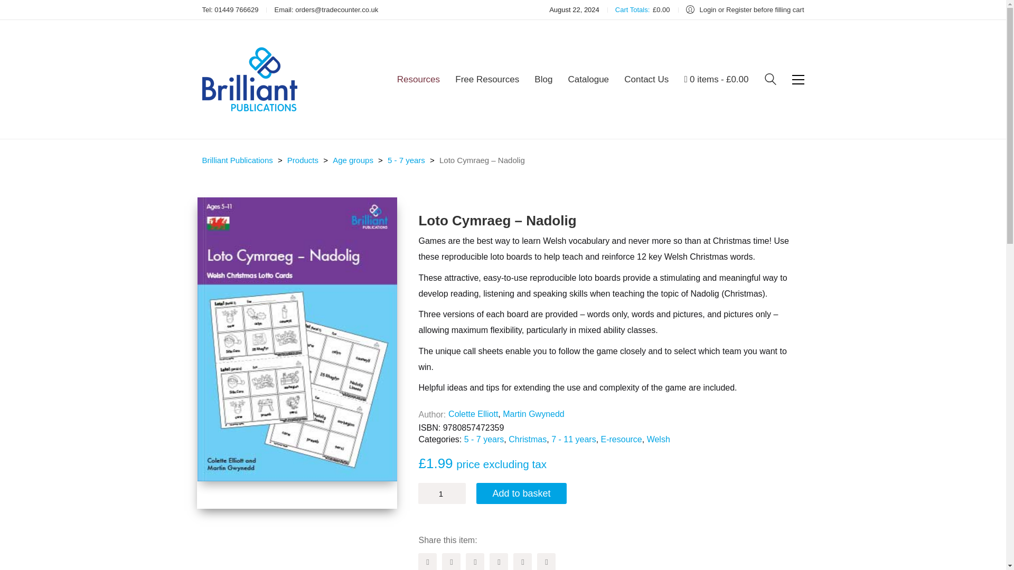  Describe the element at coordinates (484, 439) in the screenshot. I see `5 - 7 years` at that location.